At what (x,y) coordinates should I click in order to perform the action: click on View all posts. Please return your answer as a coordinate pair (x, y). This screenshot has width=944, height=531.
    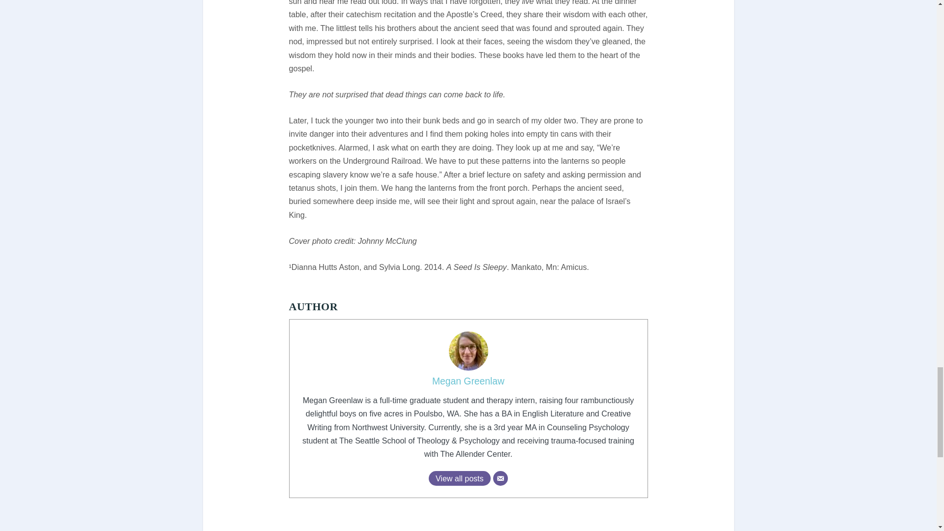
    Looking at the image, I should click on (459, 478).